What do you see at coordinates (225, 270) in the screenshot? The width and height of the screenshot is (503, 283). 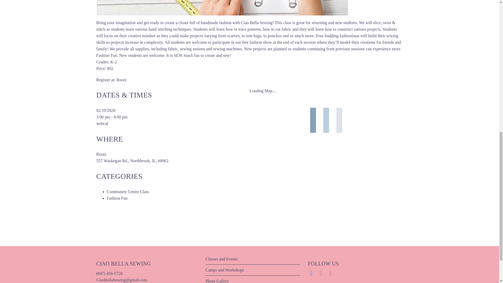 I see `Camps and Workshops` at bounding box center [225, 270].